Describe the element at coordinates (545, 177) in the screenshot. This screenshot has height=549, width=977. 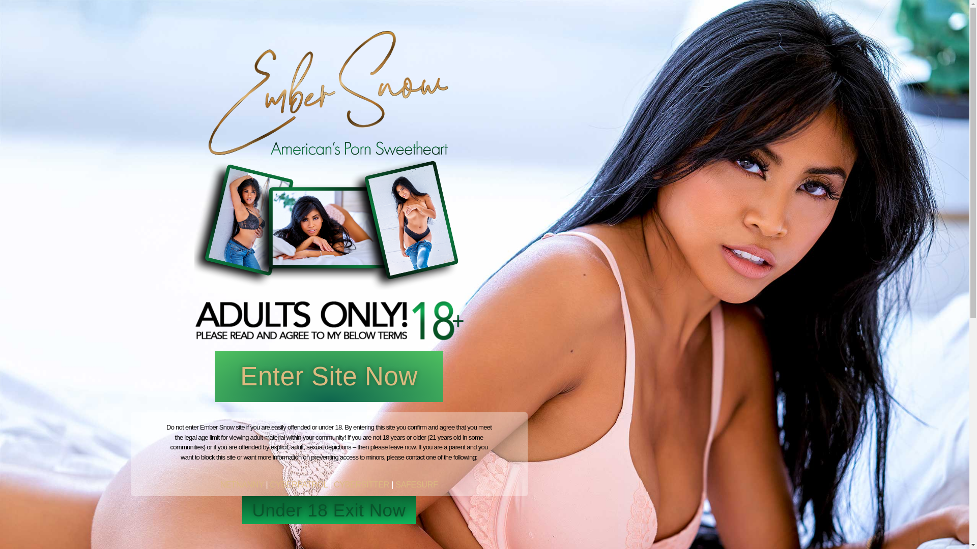
I see `Pay Per Post` at that location.